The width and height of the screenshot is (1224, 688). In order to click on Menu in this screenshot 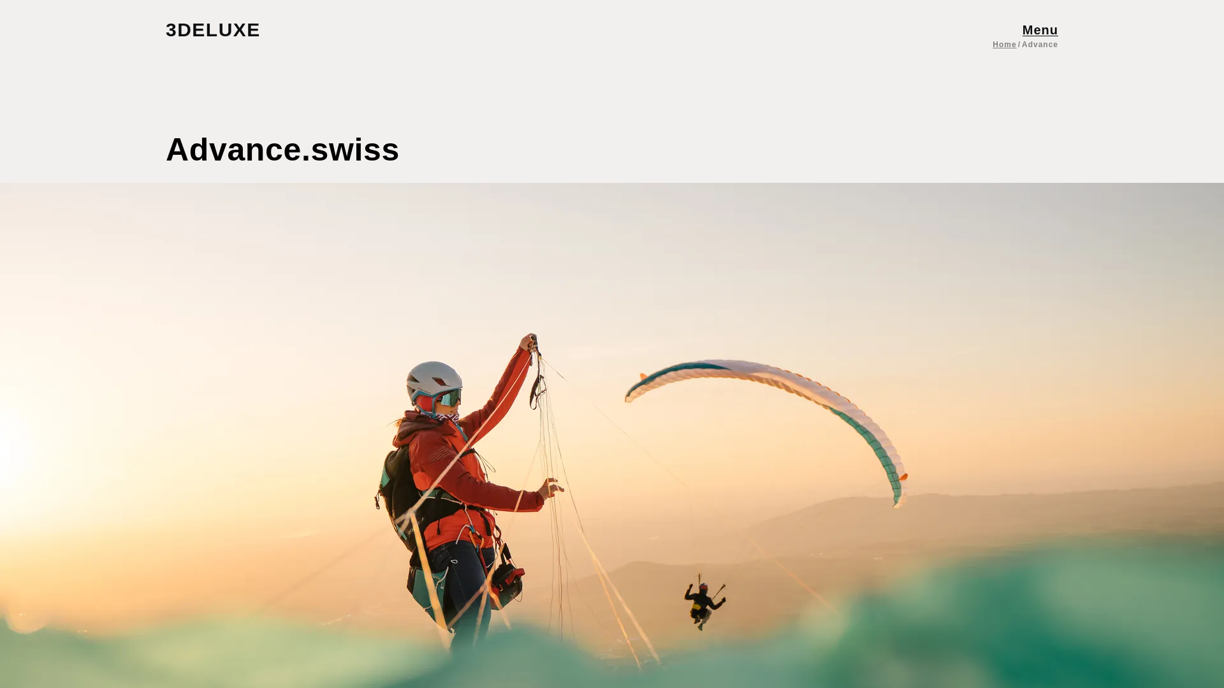, I will do `click(1040, 29)`.